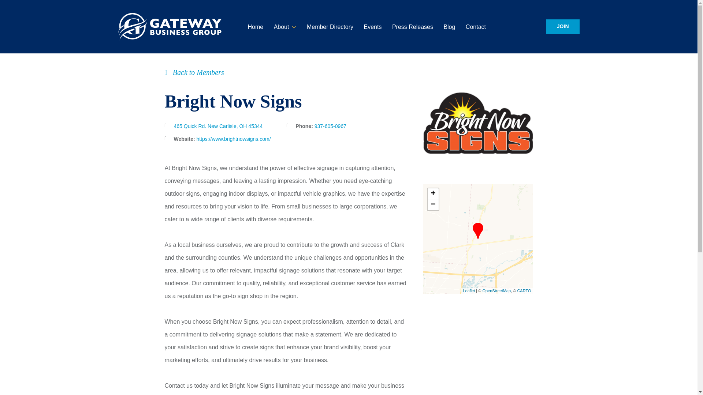 The image size is (703, 395). What do you see at coordinates (255, 27) in the screenshot?
I see `Home` at bounding box center [255, 27].